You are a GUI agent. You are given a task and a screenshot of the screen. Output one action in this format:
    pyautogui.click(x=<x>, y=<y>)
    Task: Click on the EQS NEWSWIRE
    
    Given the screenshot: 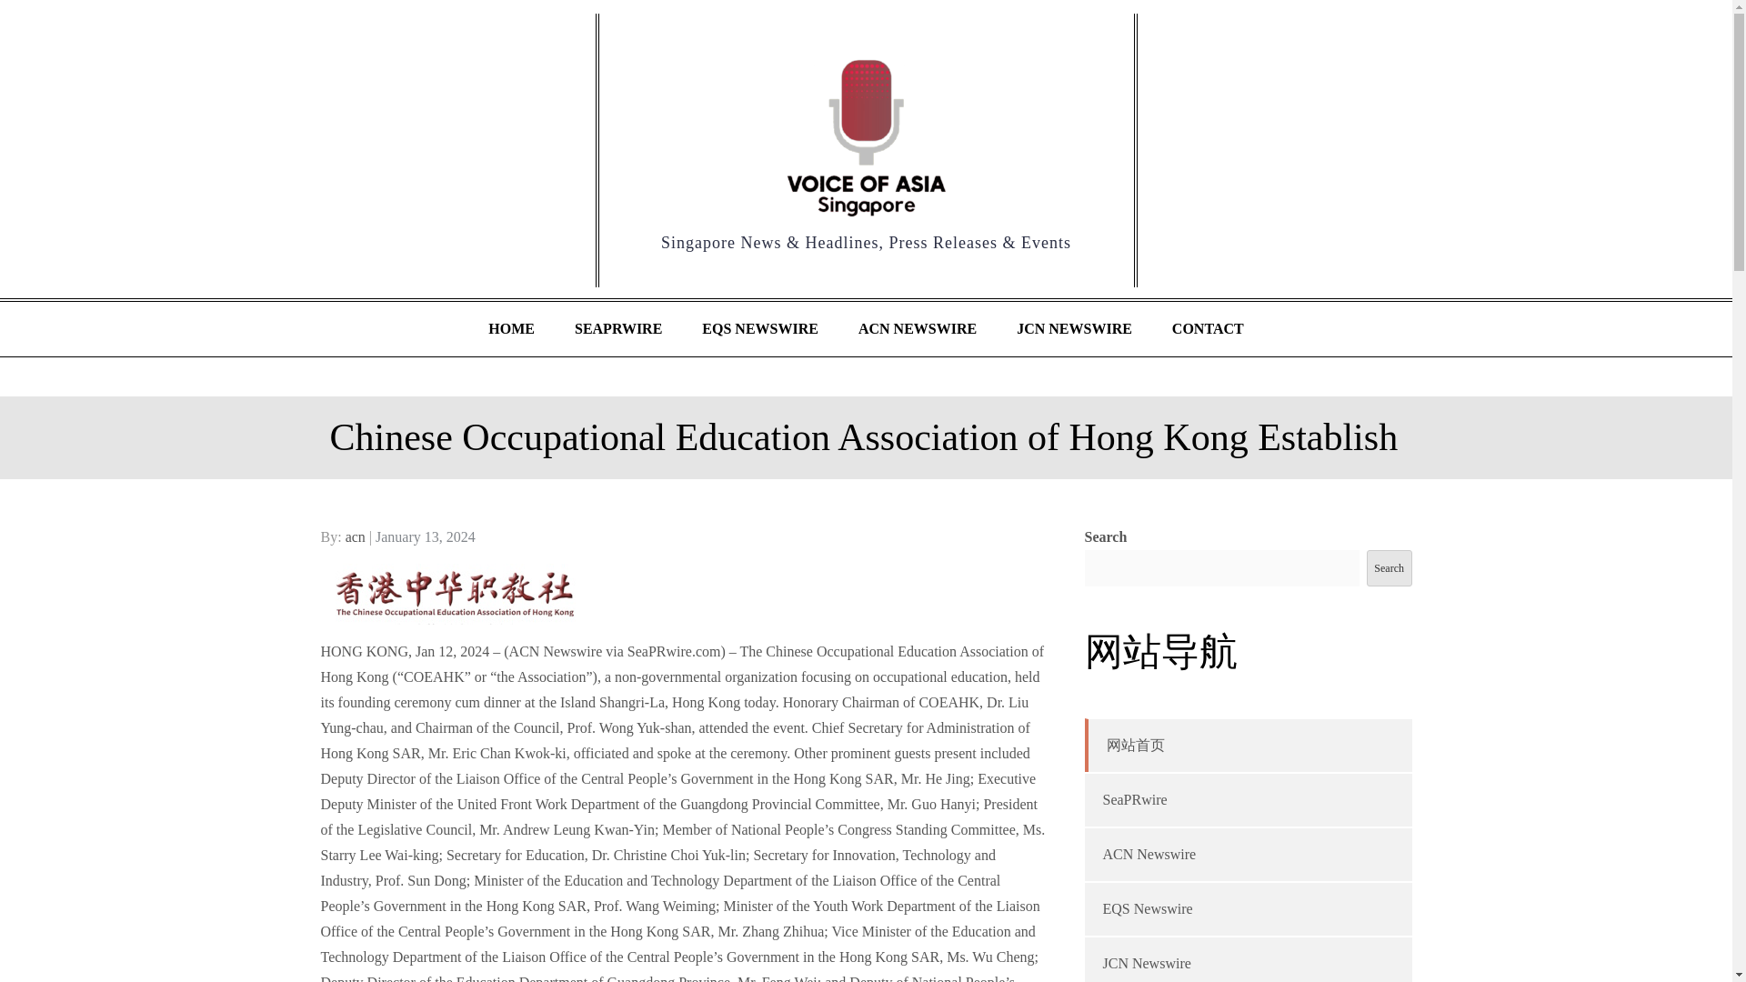 What is the action you would take?
    pyautogui.click(x=760, y=329)
    